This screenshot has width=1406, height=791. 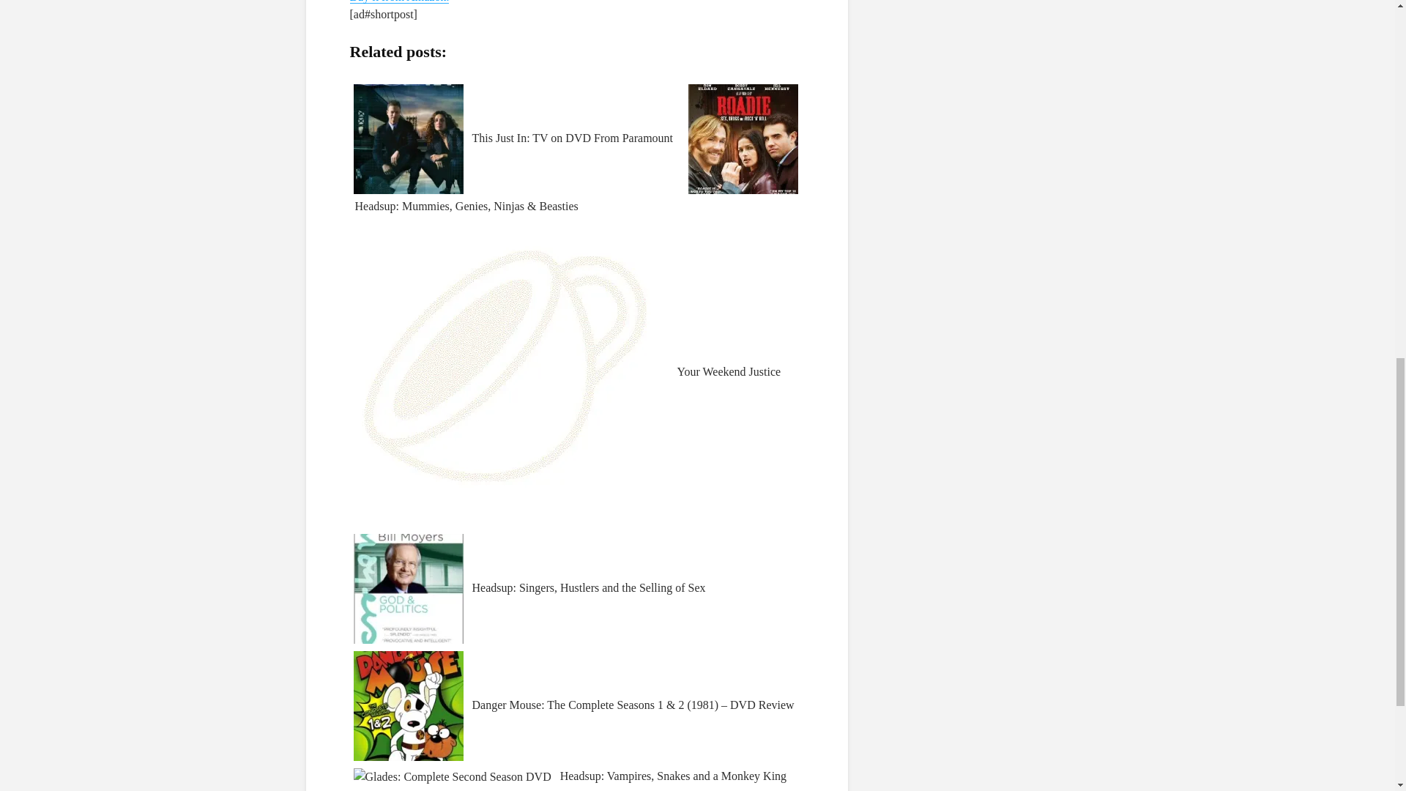 What do you see at coordinates (400, 1) in the screenshot?
I see `Buy it from Amazon.` at bounding box center [400, 1].